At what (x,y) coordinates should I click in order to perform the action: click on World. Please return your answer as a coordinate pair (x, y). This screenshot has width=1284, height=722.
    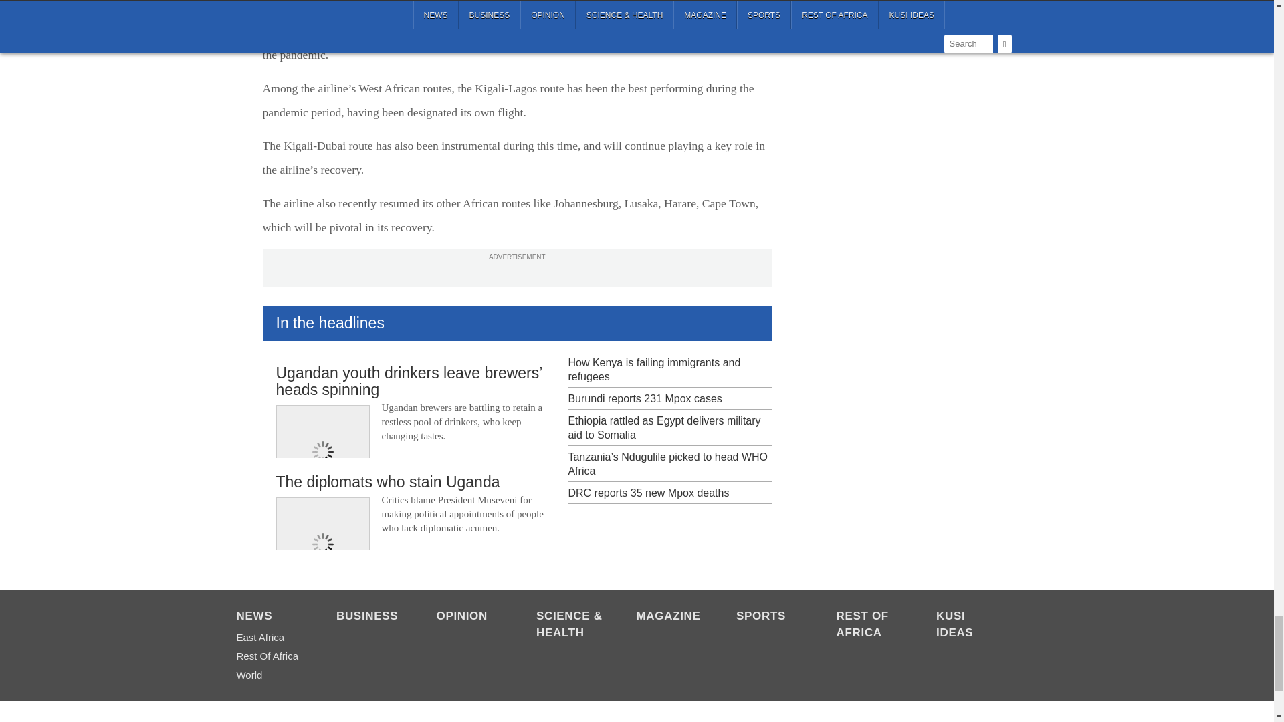
    Looking at the image, I should click on (270, 675).